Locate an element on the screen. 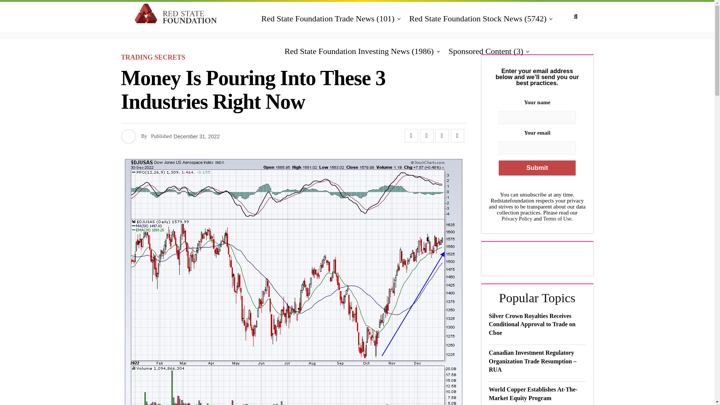 Image resolution: width=720 pixels, height=405 pixels. Tweet This Post is located at coordinates (426, 136).